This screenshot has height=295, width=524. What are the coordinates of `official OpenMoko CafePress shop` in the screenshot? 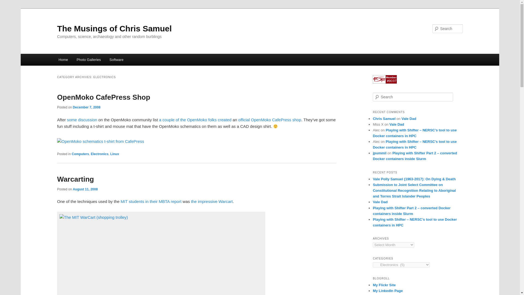 It's located at (270, 120).